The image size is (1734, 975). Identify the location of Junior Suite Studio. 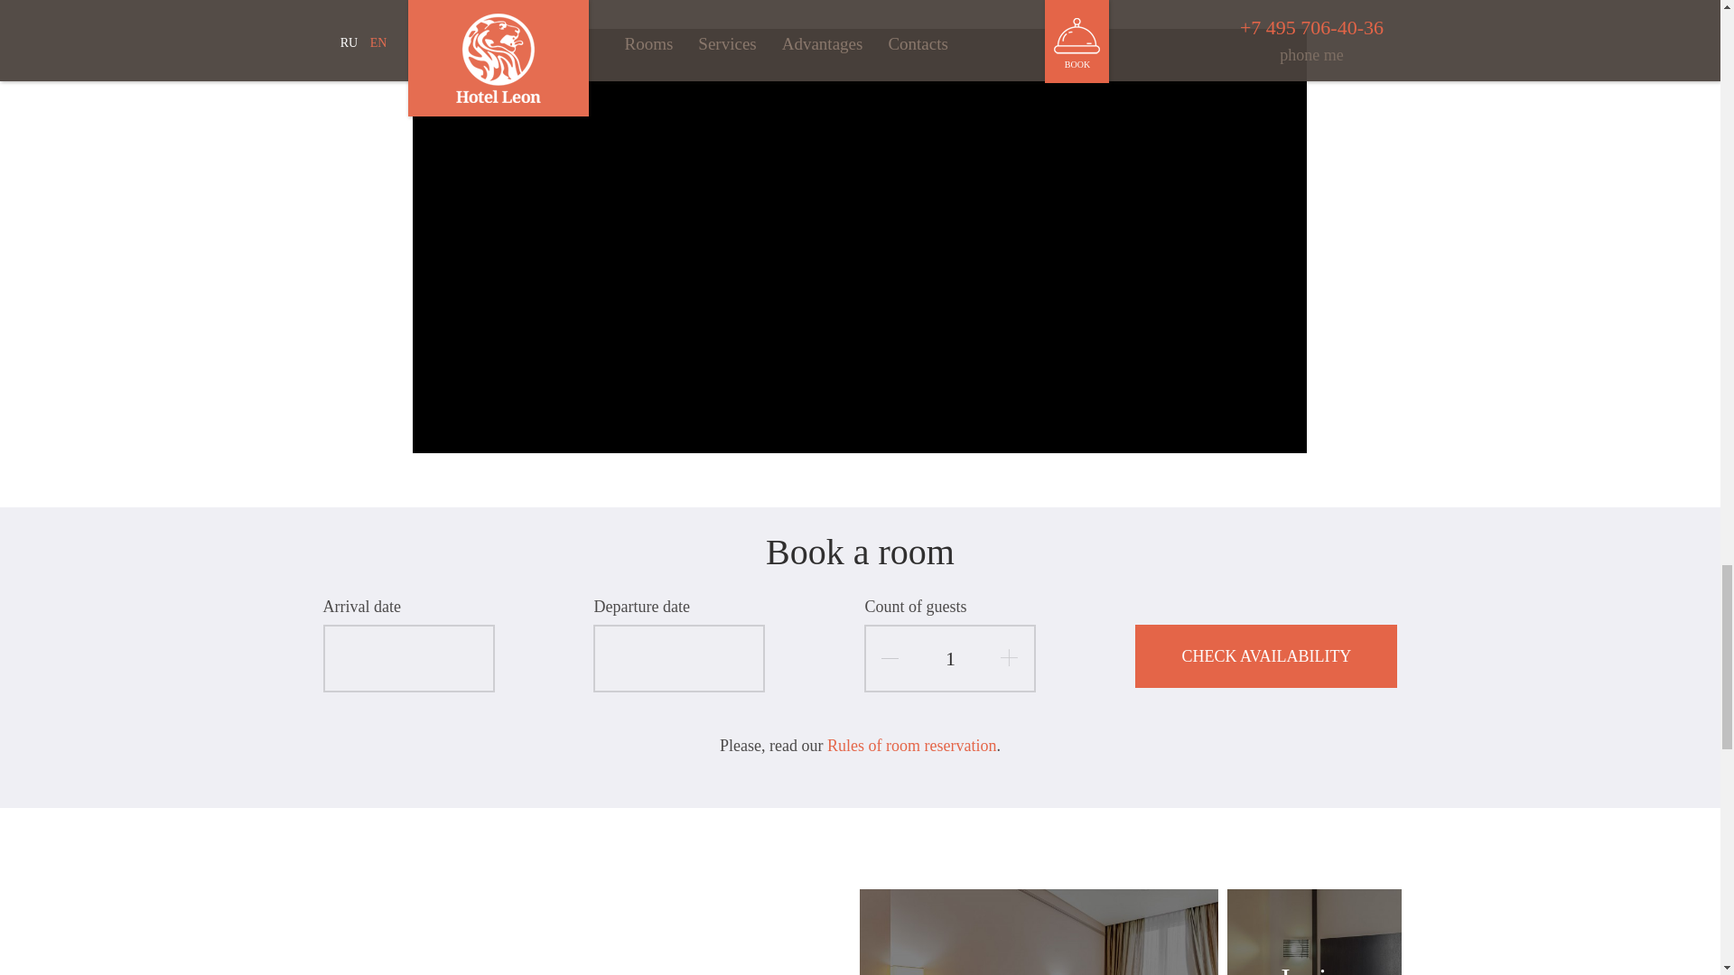
(1314, 932).